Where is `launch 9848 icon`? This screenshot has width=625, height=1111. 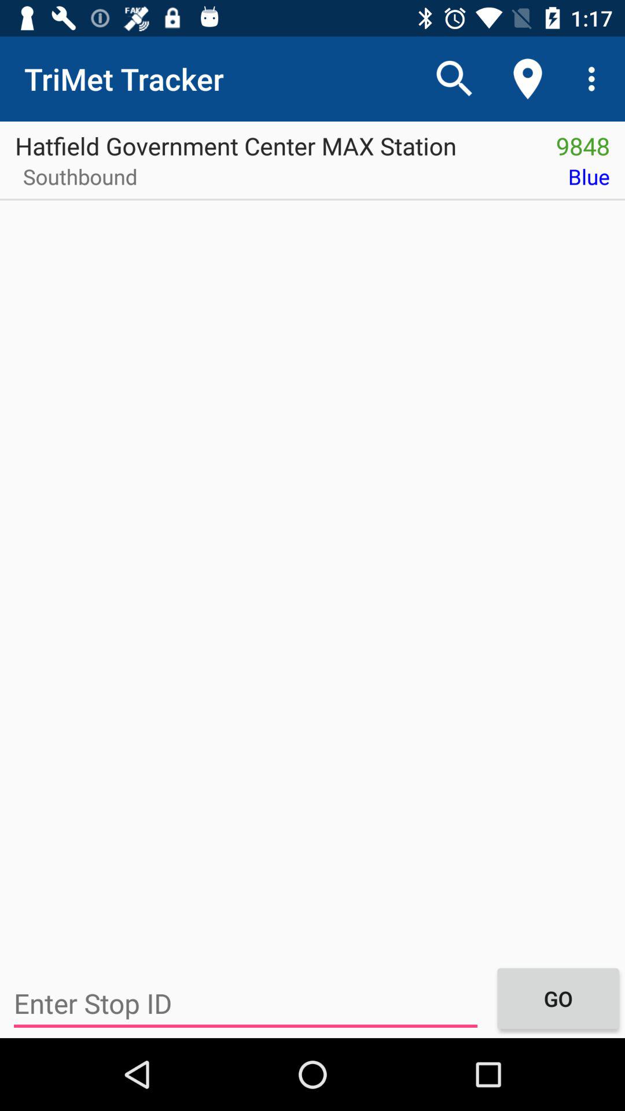 launch 9848 icon is located at coordinates (583, 142).